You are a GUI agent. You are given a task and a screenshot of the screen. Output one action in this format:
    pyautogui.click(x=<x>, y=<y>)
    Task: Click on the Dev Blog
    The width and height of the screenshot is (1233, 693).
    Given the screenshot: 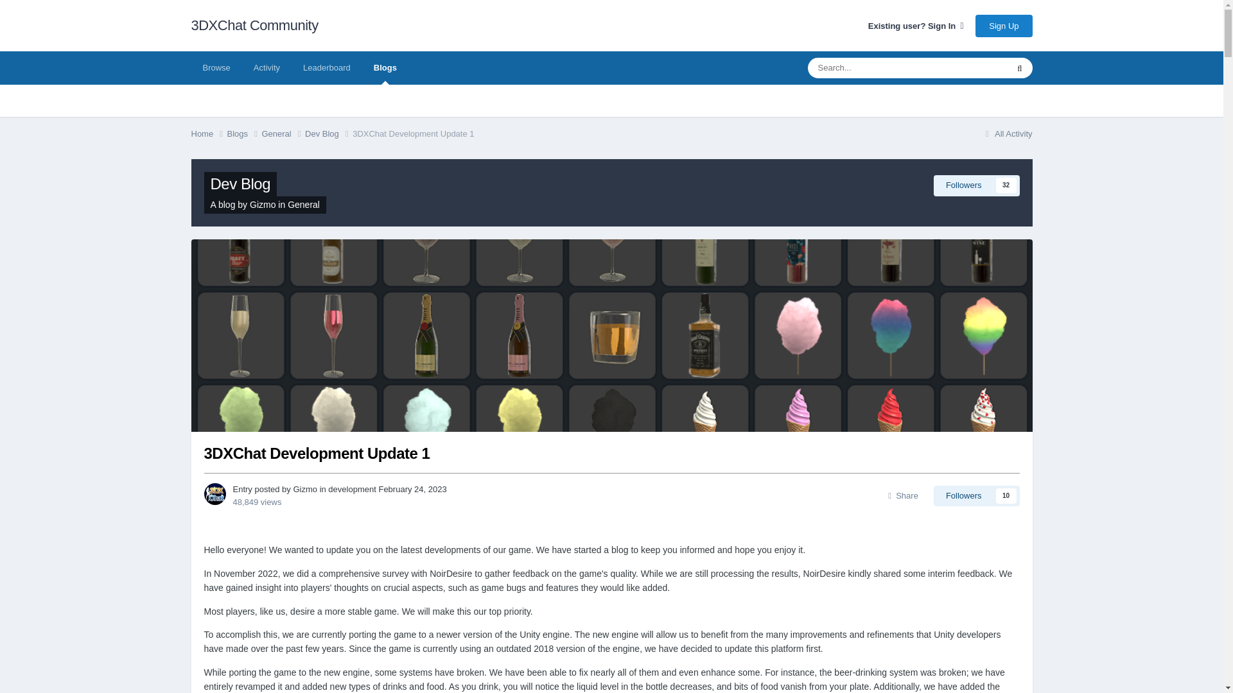 What is the action you would take?
    pyautogui.click(x=241, y=184)
    